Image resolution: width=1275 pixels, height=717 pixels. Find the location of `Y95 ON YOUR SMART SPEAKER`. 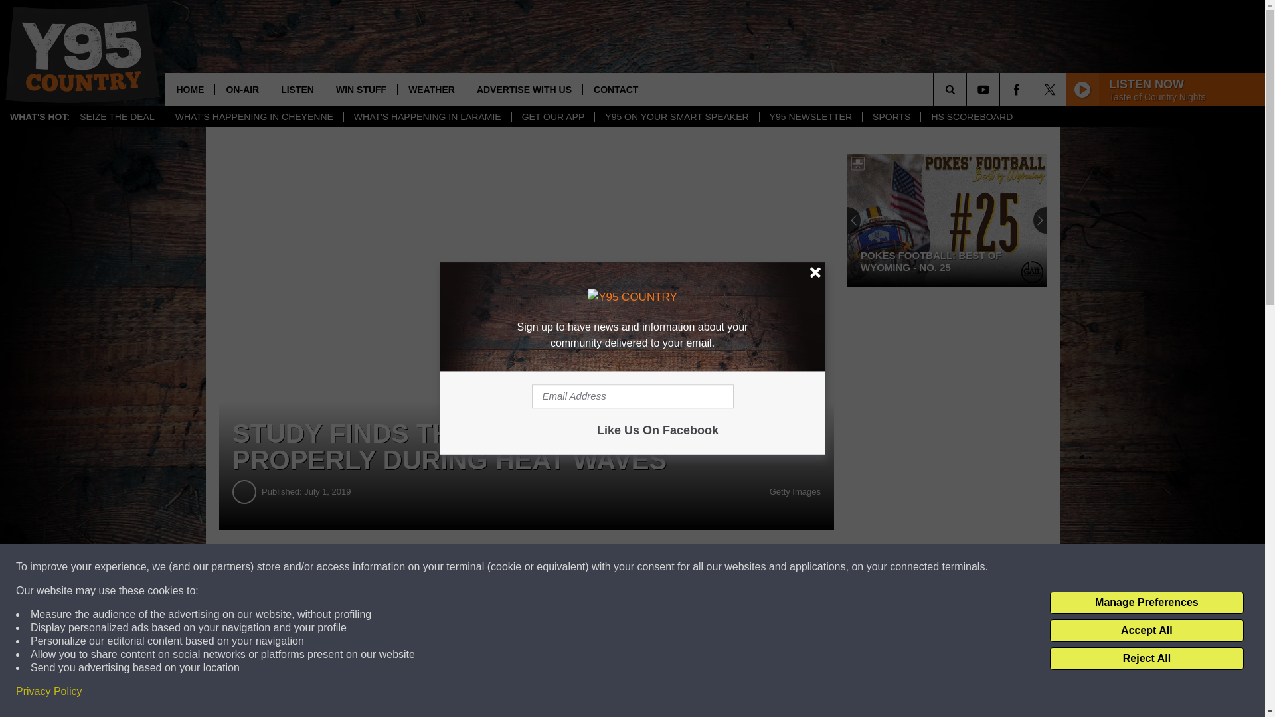

Y95 ON YOUR SMART SPEAKER is located at coordinates (676, 117).